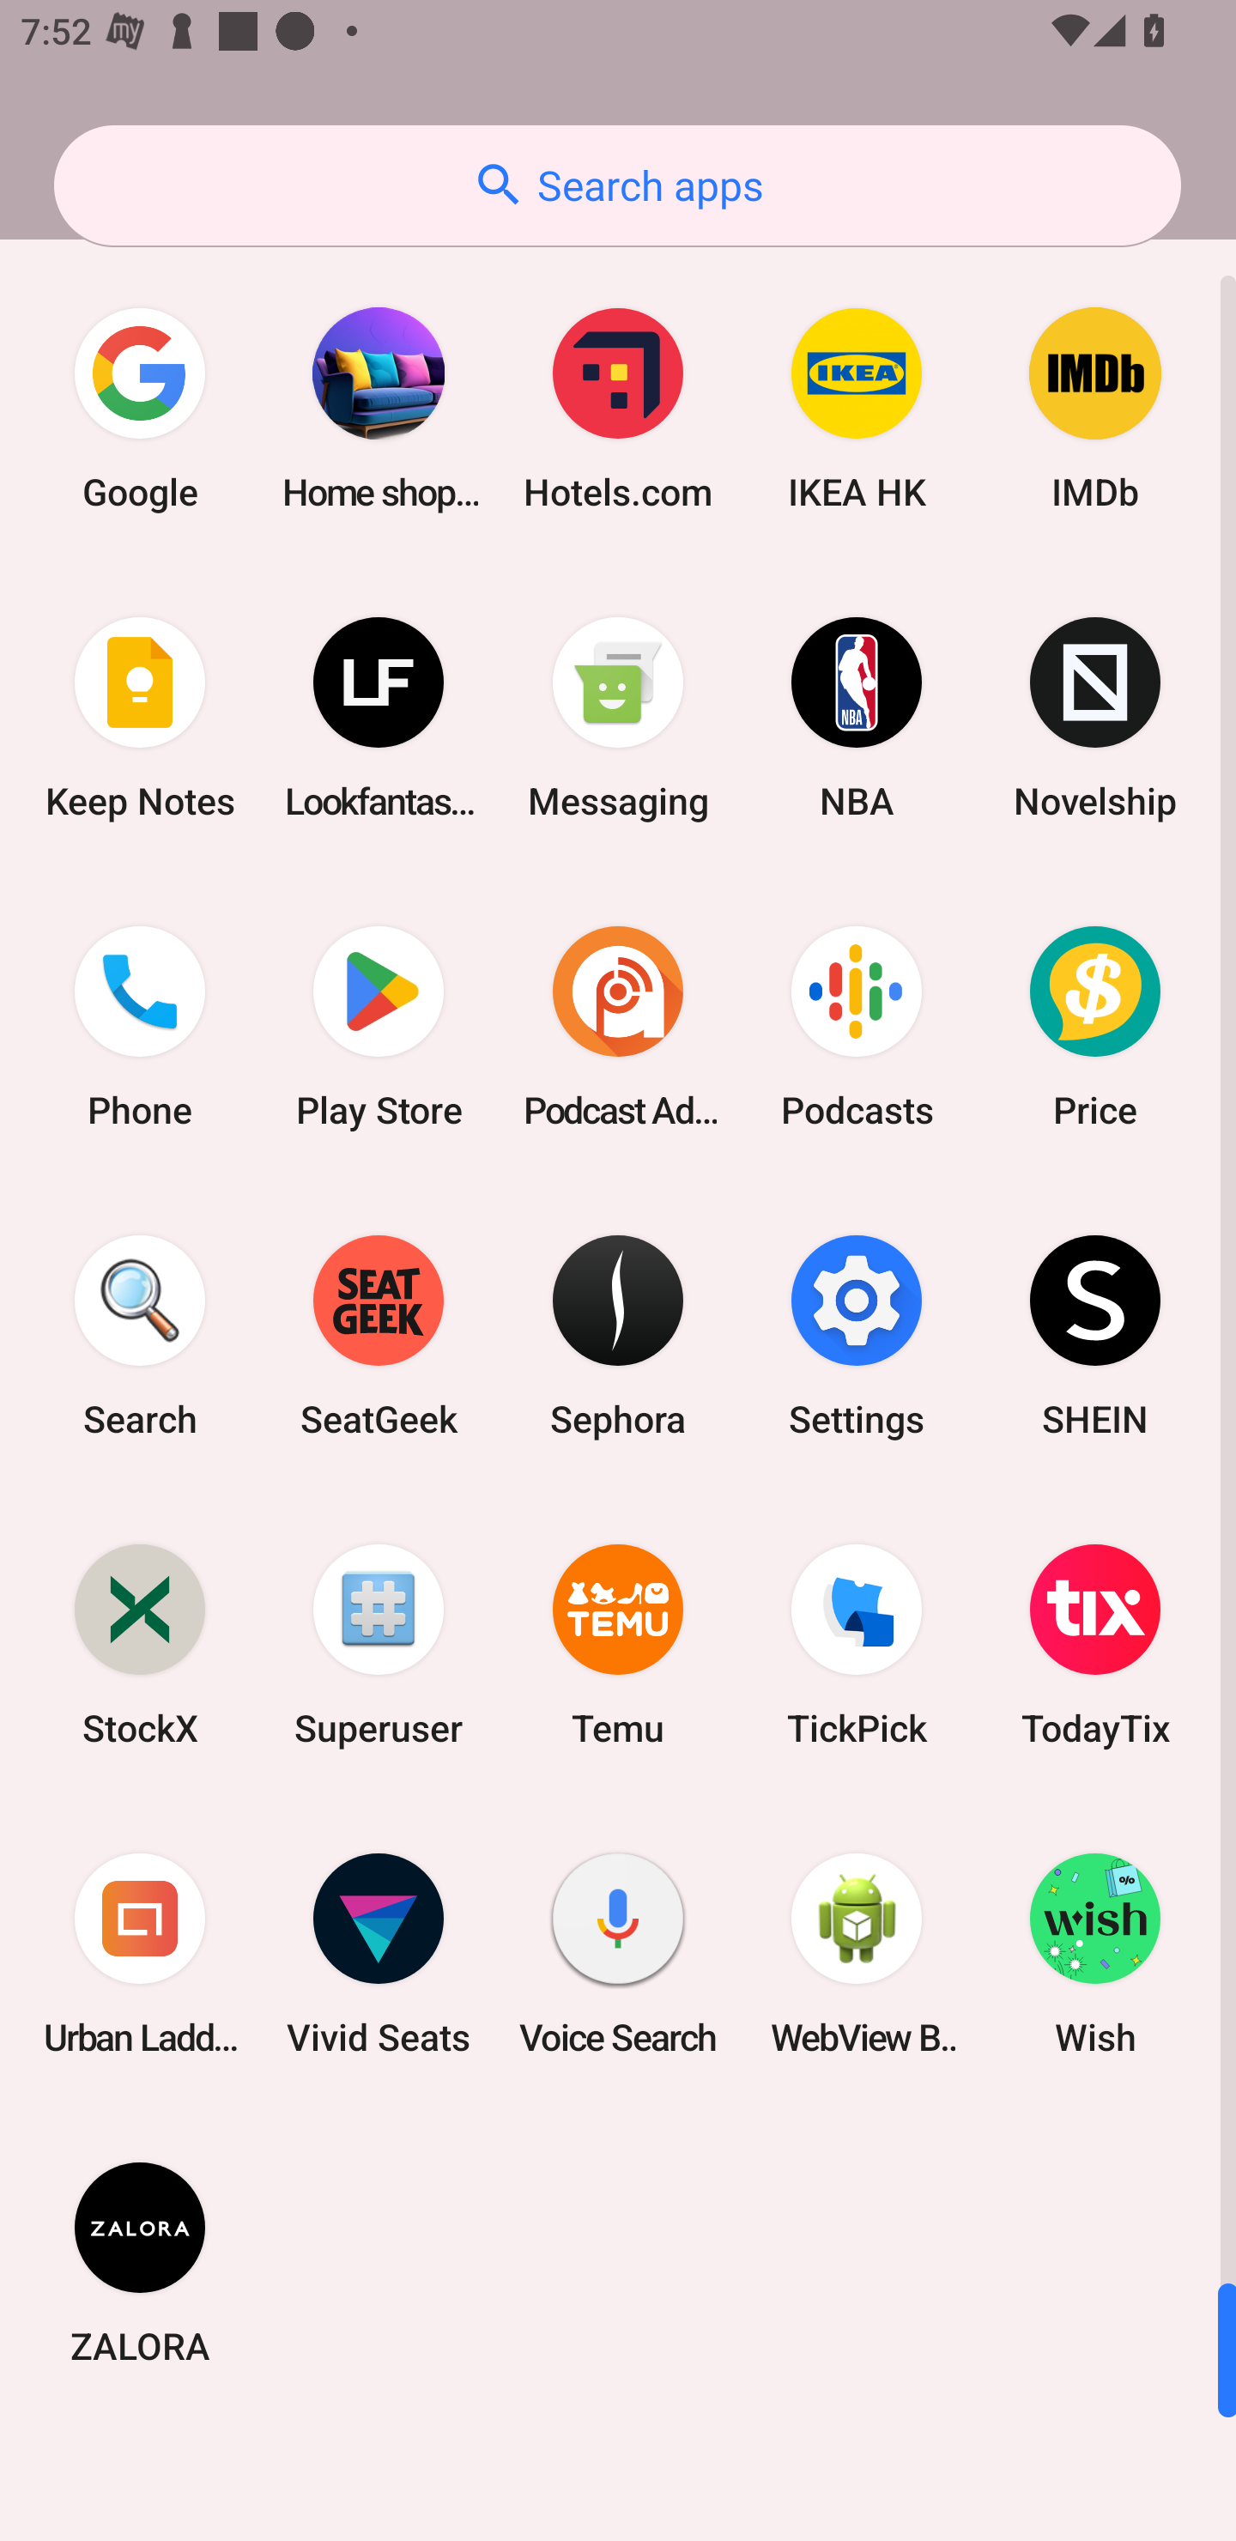 This screenshot has height=2541, width=1236. Describe the element at coordinates (140, 1954) in the screenshot. I see `Urban Ladder` at that location.